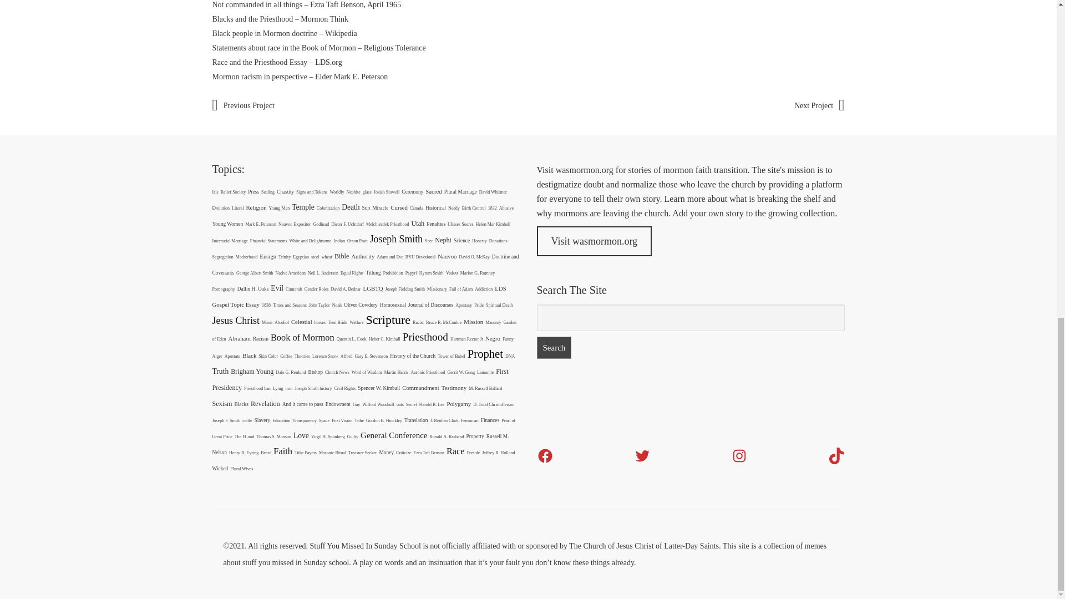  What do you see at coordinates (284, 48) in the screenshot?
I see `Statements about race in the Book of Mormon` at bounding box center [284, 48].